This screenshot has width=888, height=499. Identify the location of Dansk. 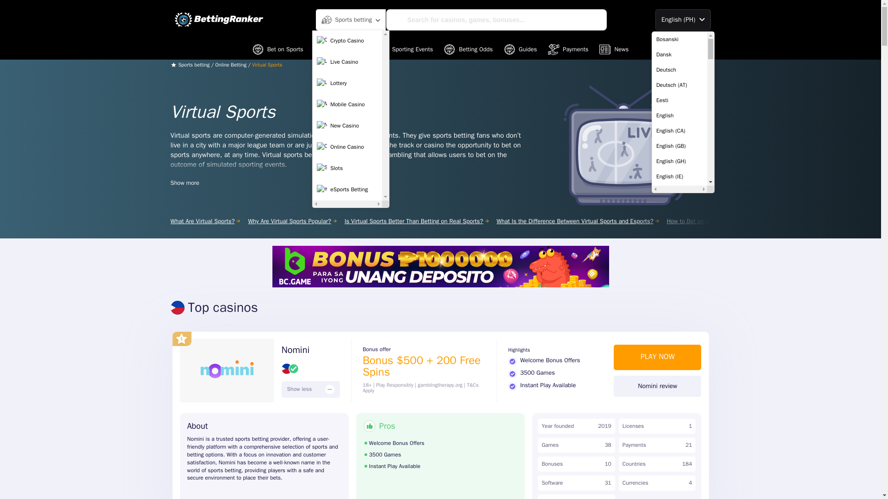
(679, 55).